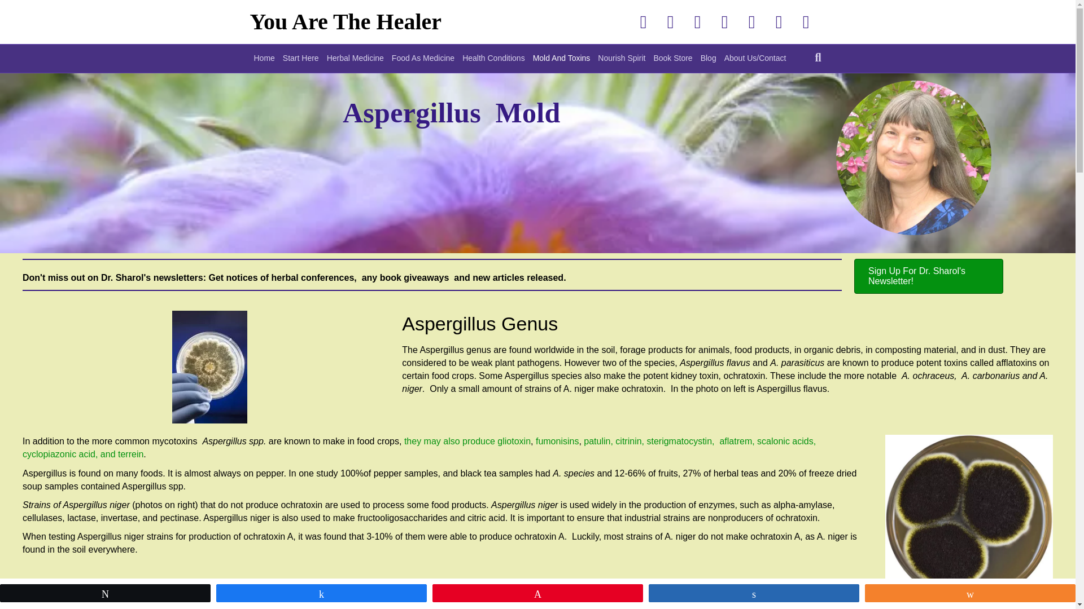 The image size is (1084, 609). What do you see at coordinates (423, 58) in the screenshot?
I see `Food As Medicine` at bounding box center [423, 58].